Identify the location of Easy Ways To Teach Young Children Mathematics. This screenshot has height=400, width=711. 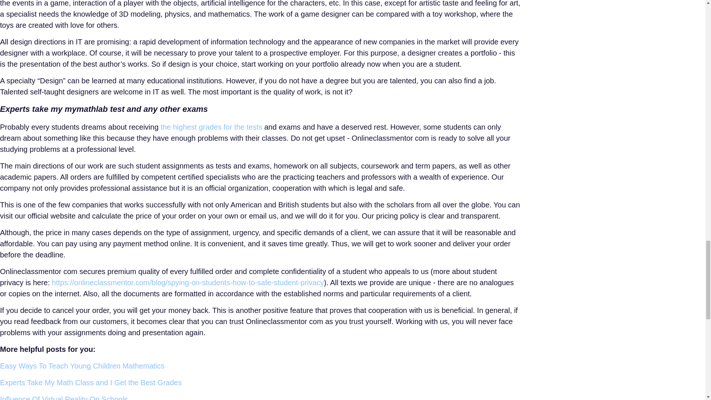
(82, 366).